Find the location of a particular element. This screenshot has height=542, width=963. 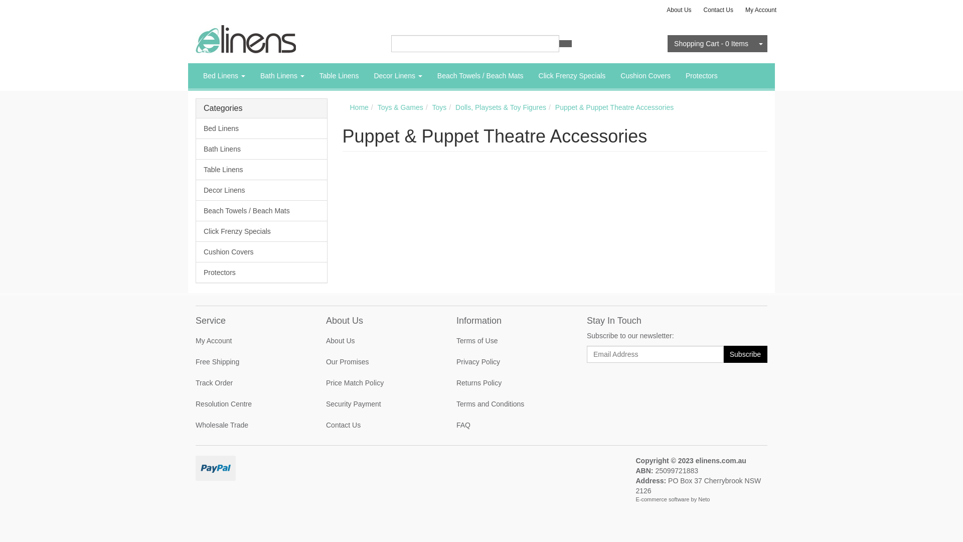

Resolution Centre is located at coordinates (250, 404).